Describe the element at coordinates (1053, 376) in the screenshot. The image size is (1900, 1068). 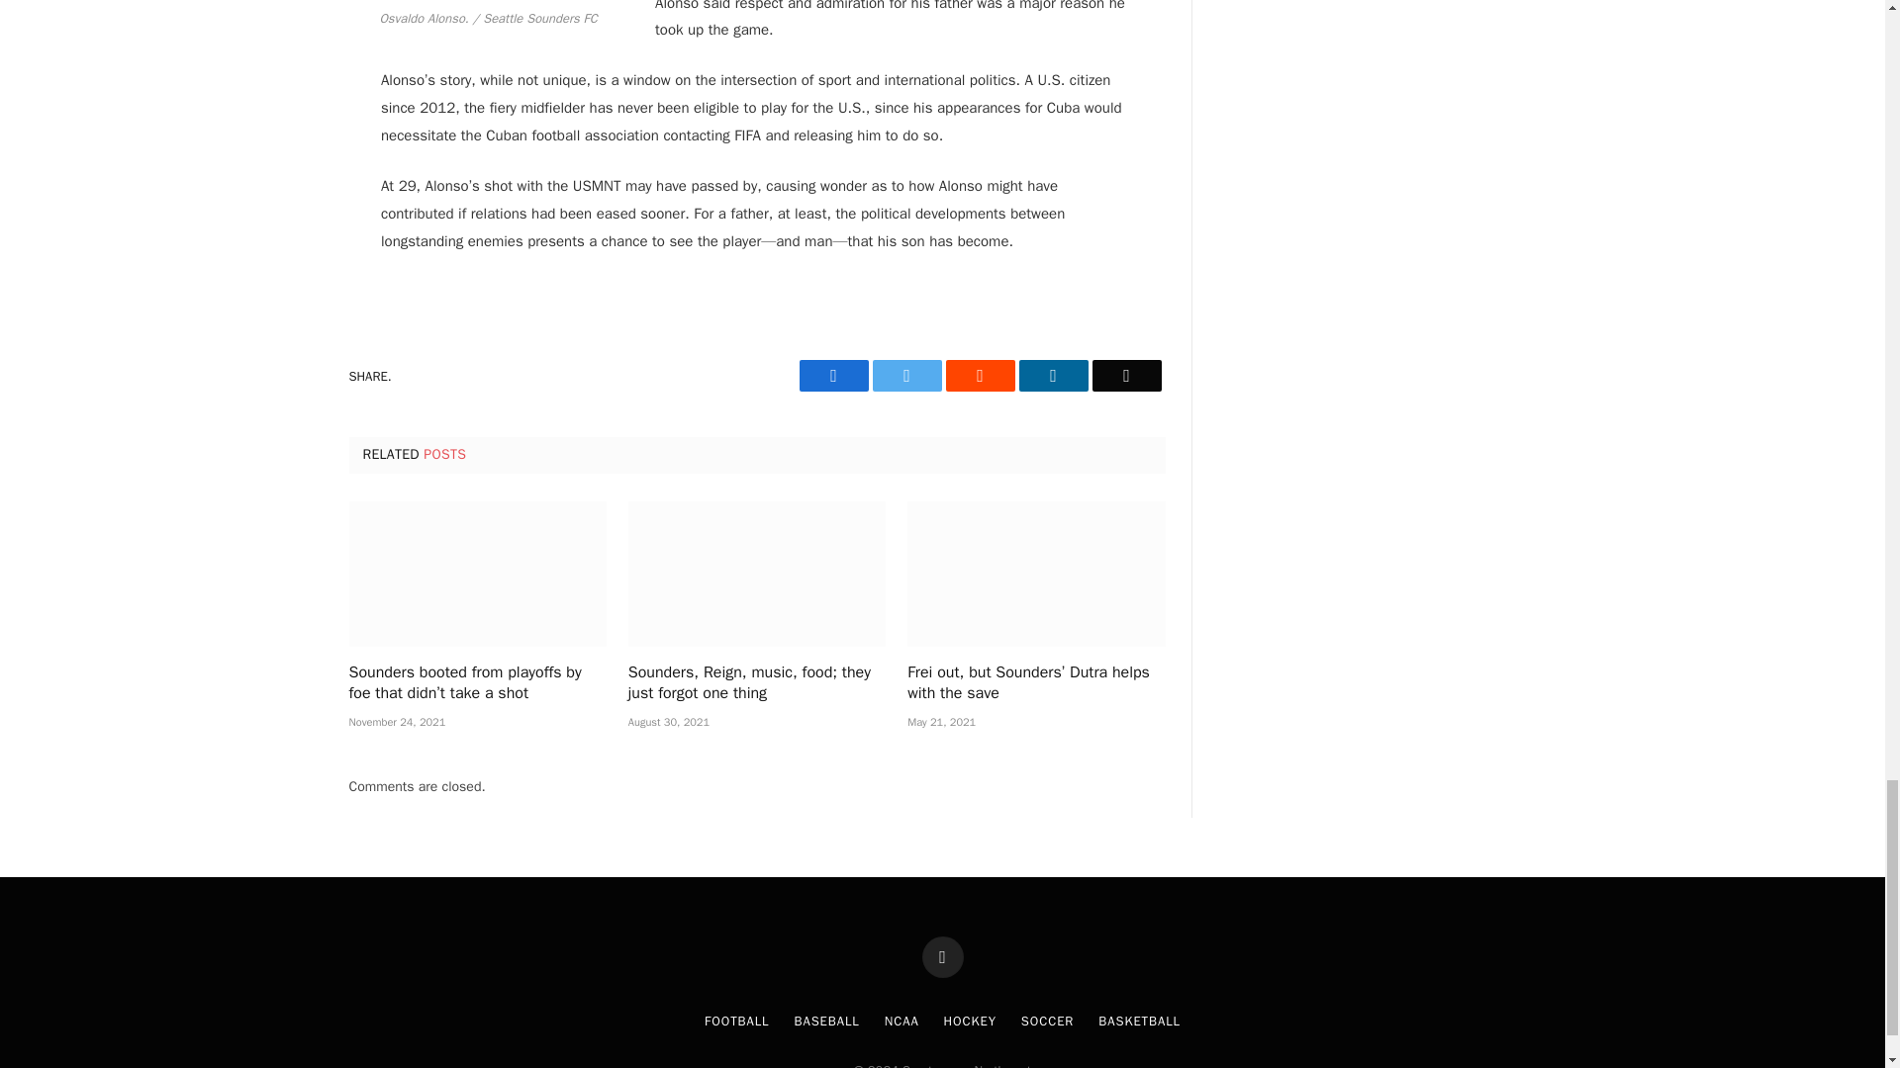
I see `LinkedIn` at that location.